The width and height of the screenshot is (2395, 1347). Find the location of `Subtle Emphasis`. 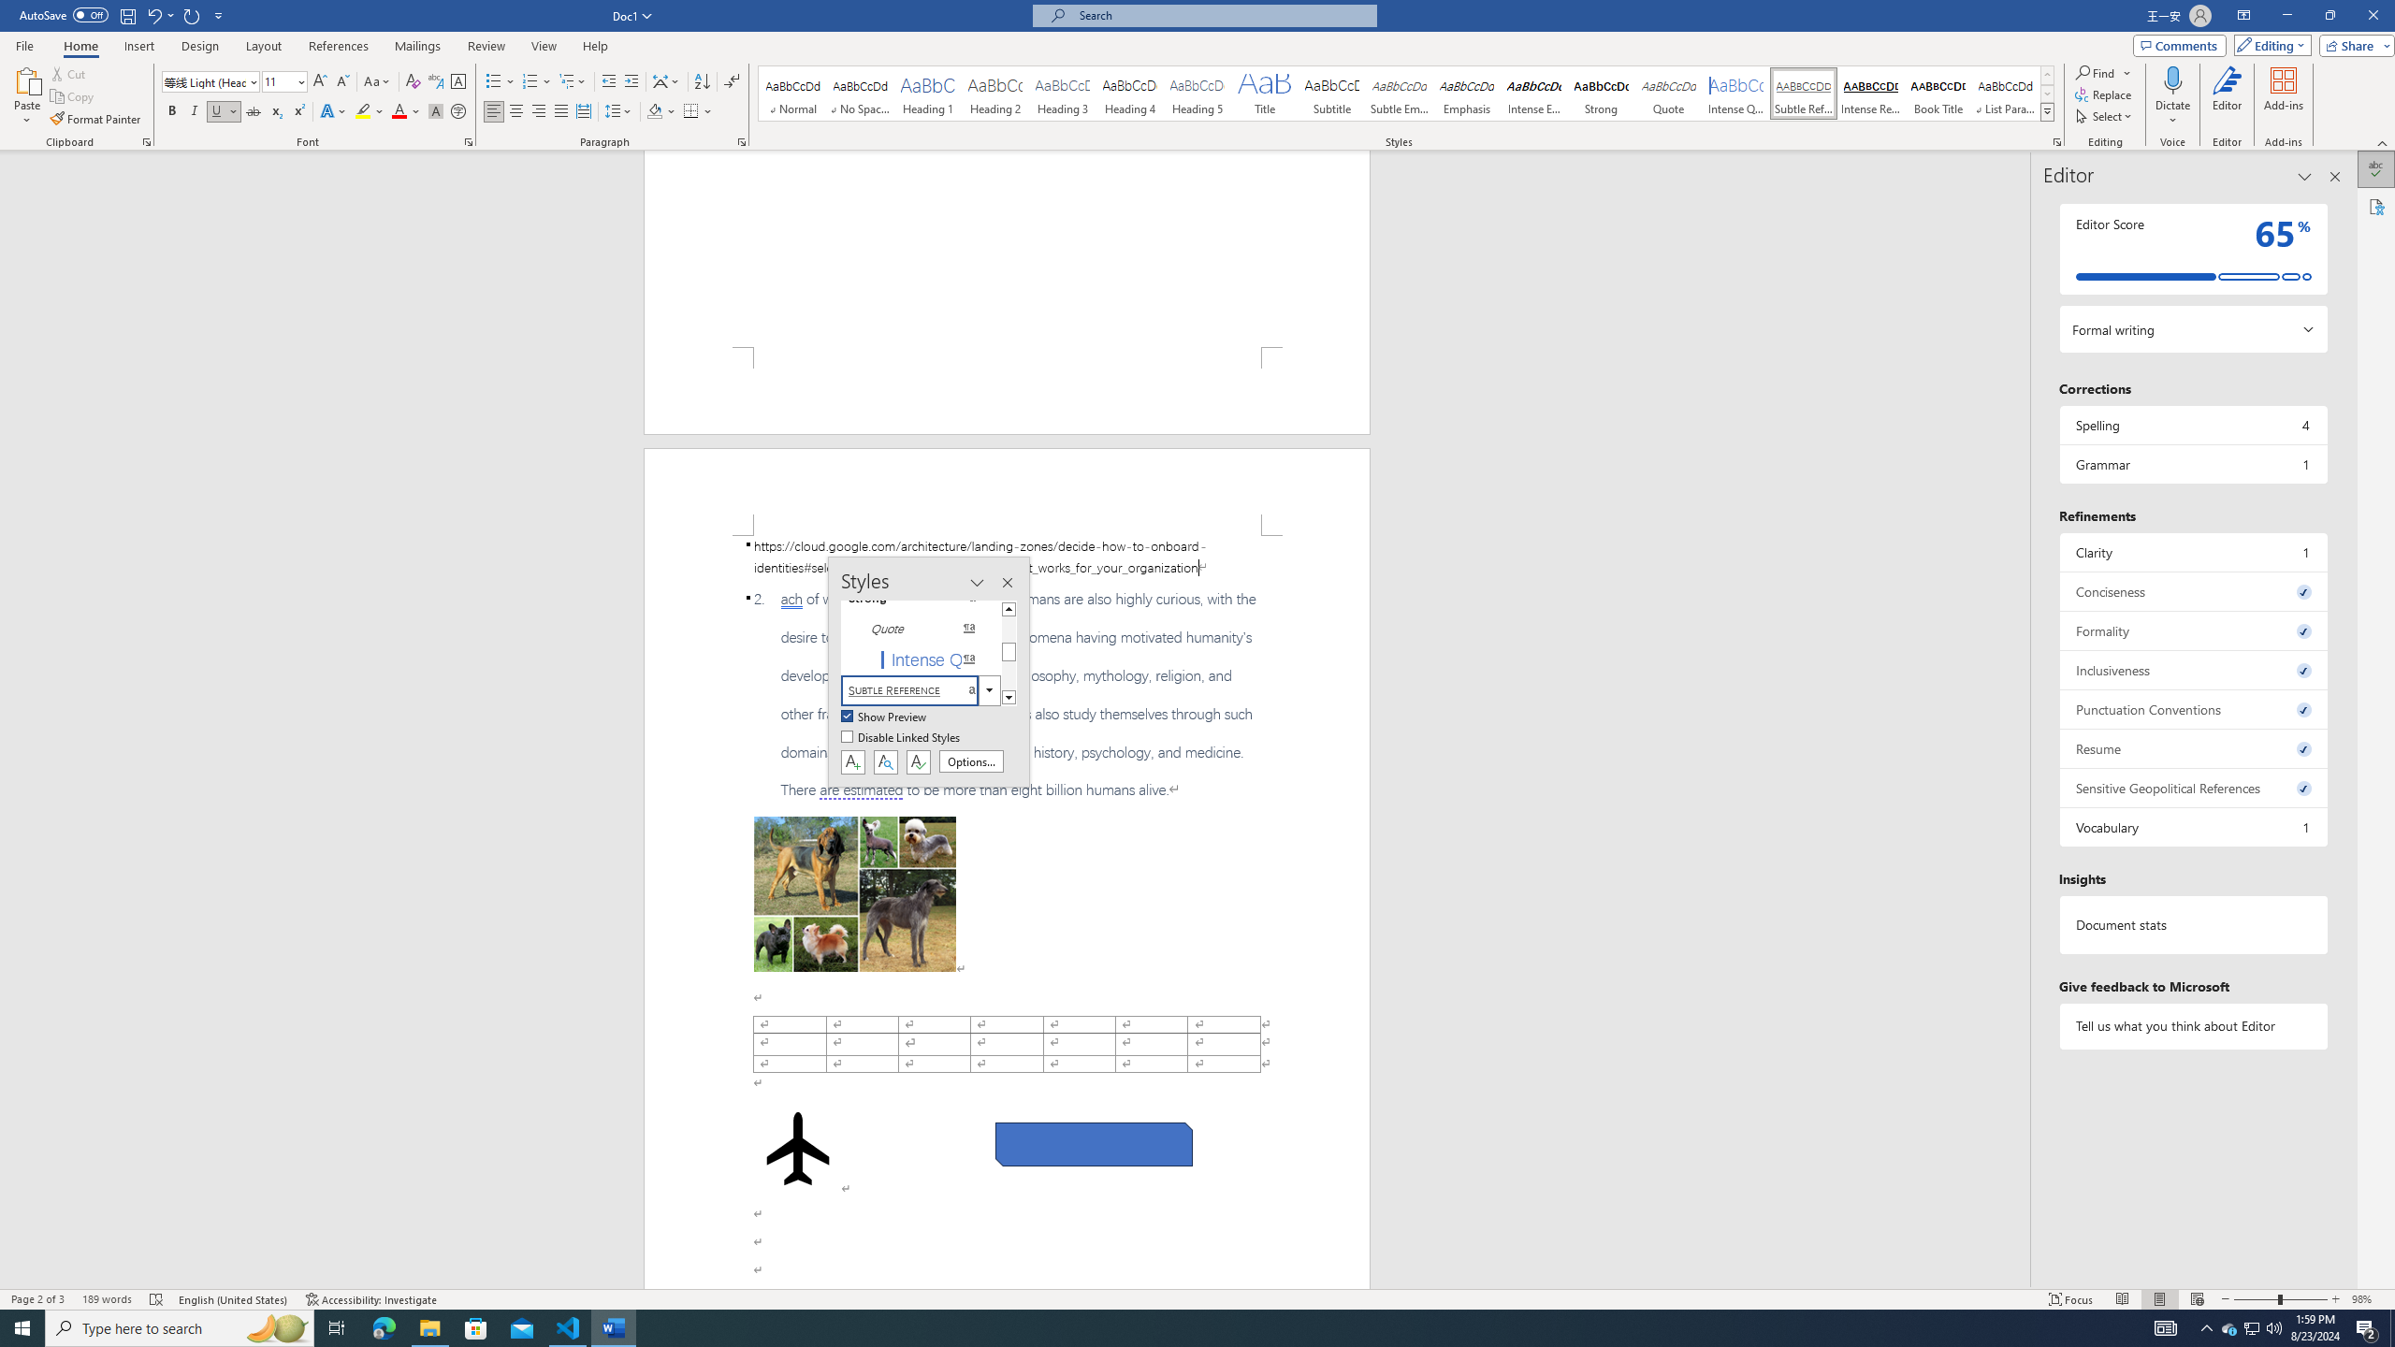

Subtle Emphasis is located at coordinates (1398, 94).